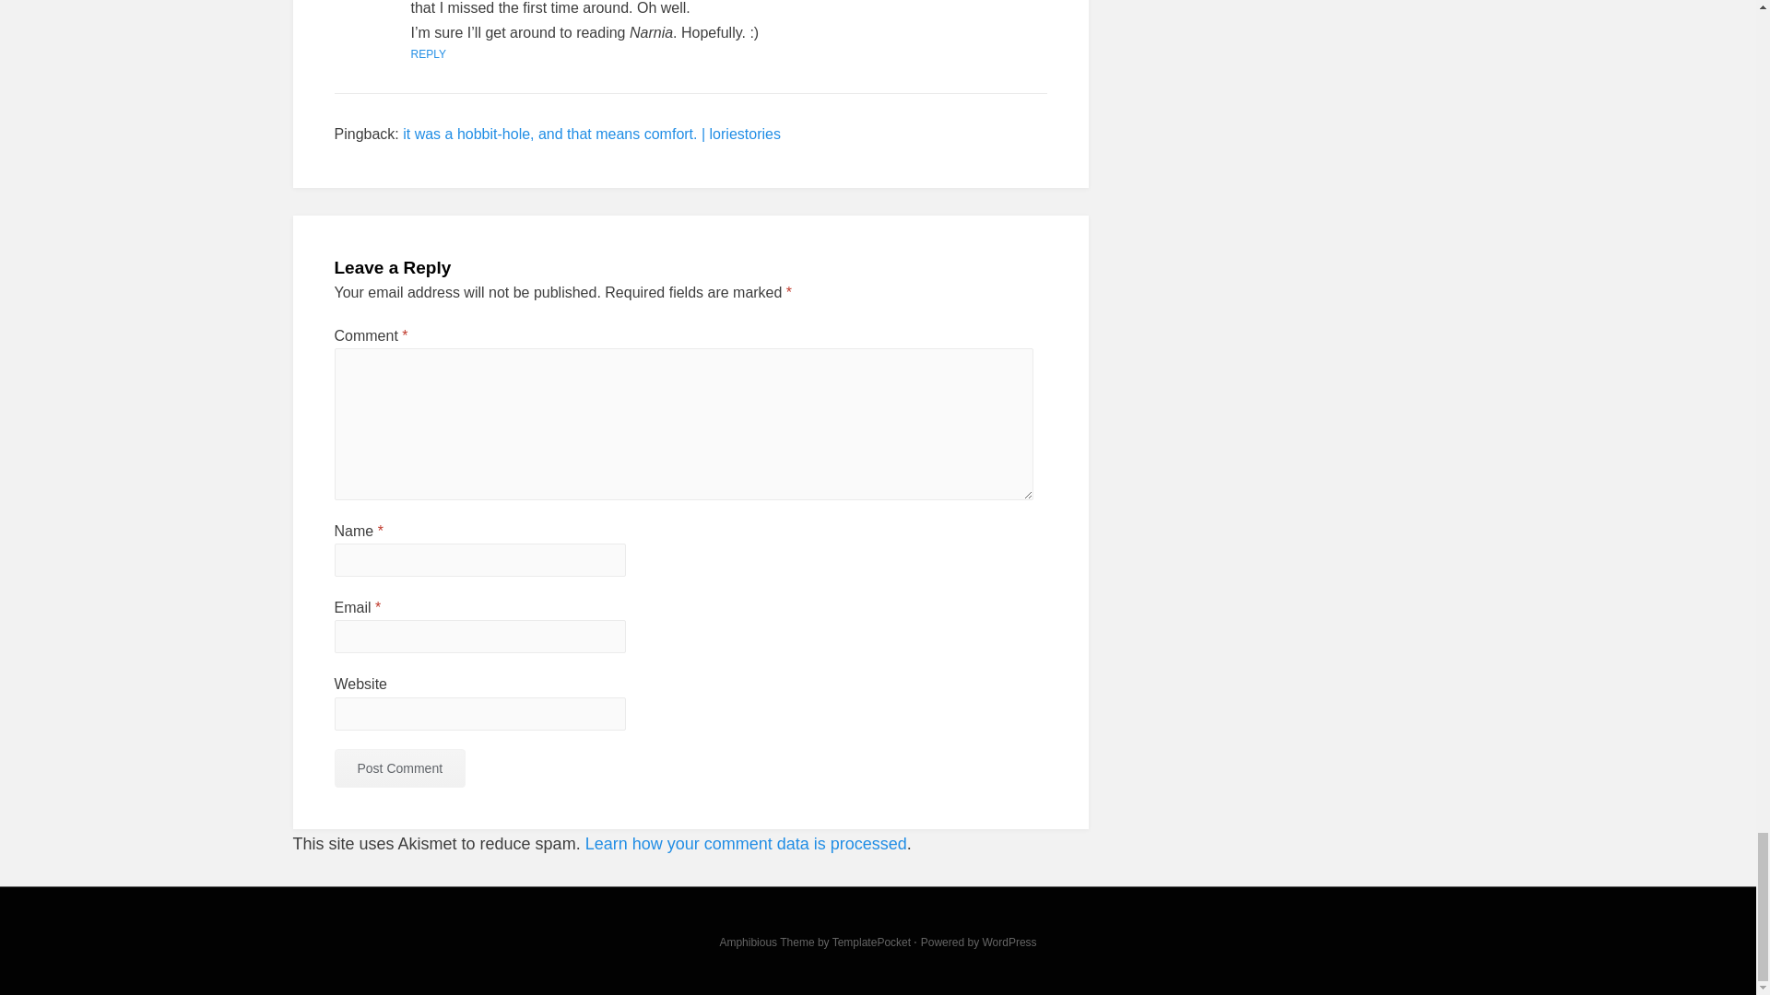  Describe the element at coordinates (871, 942) in the screenshot. I see `TemplatePocket` at that location.